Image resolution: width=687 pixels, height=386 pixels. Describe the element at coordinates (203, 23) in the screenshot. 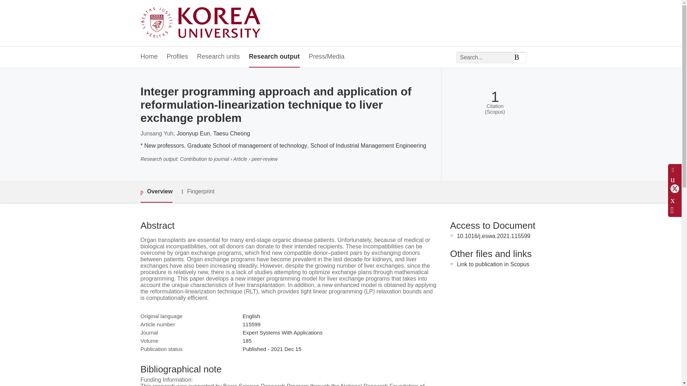

I see `Korea University Home` at that location.